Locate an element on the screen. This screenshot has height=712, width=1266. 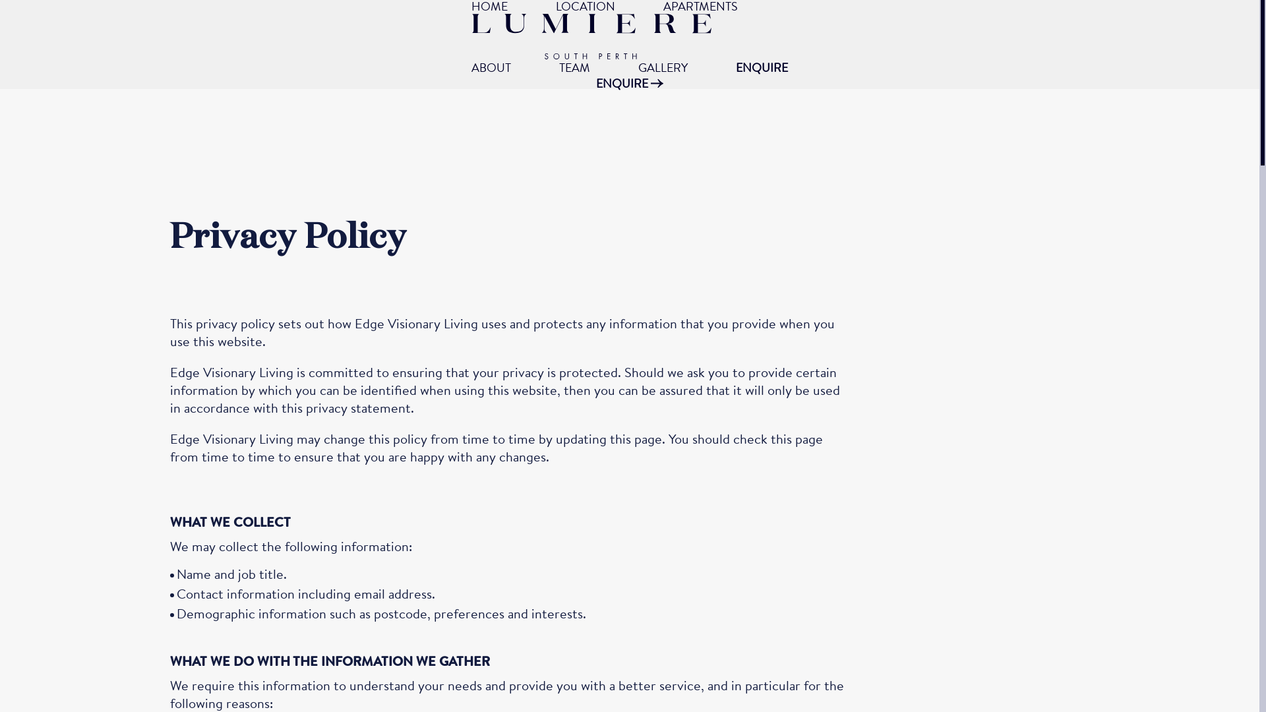
35 Mends Street
South Perth WA 6151 is located at coordinates (764, 328).